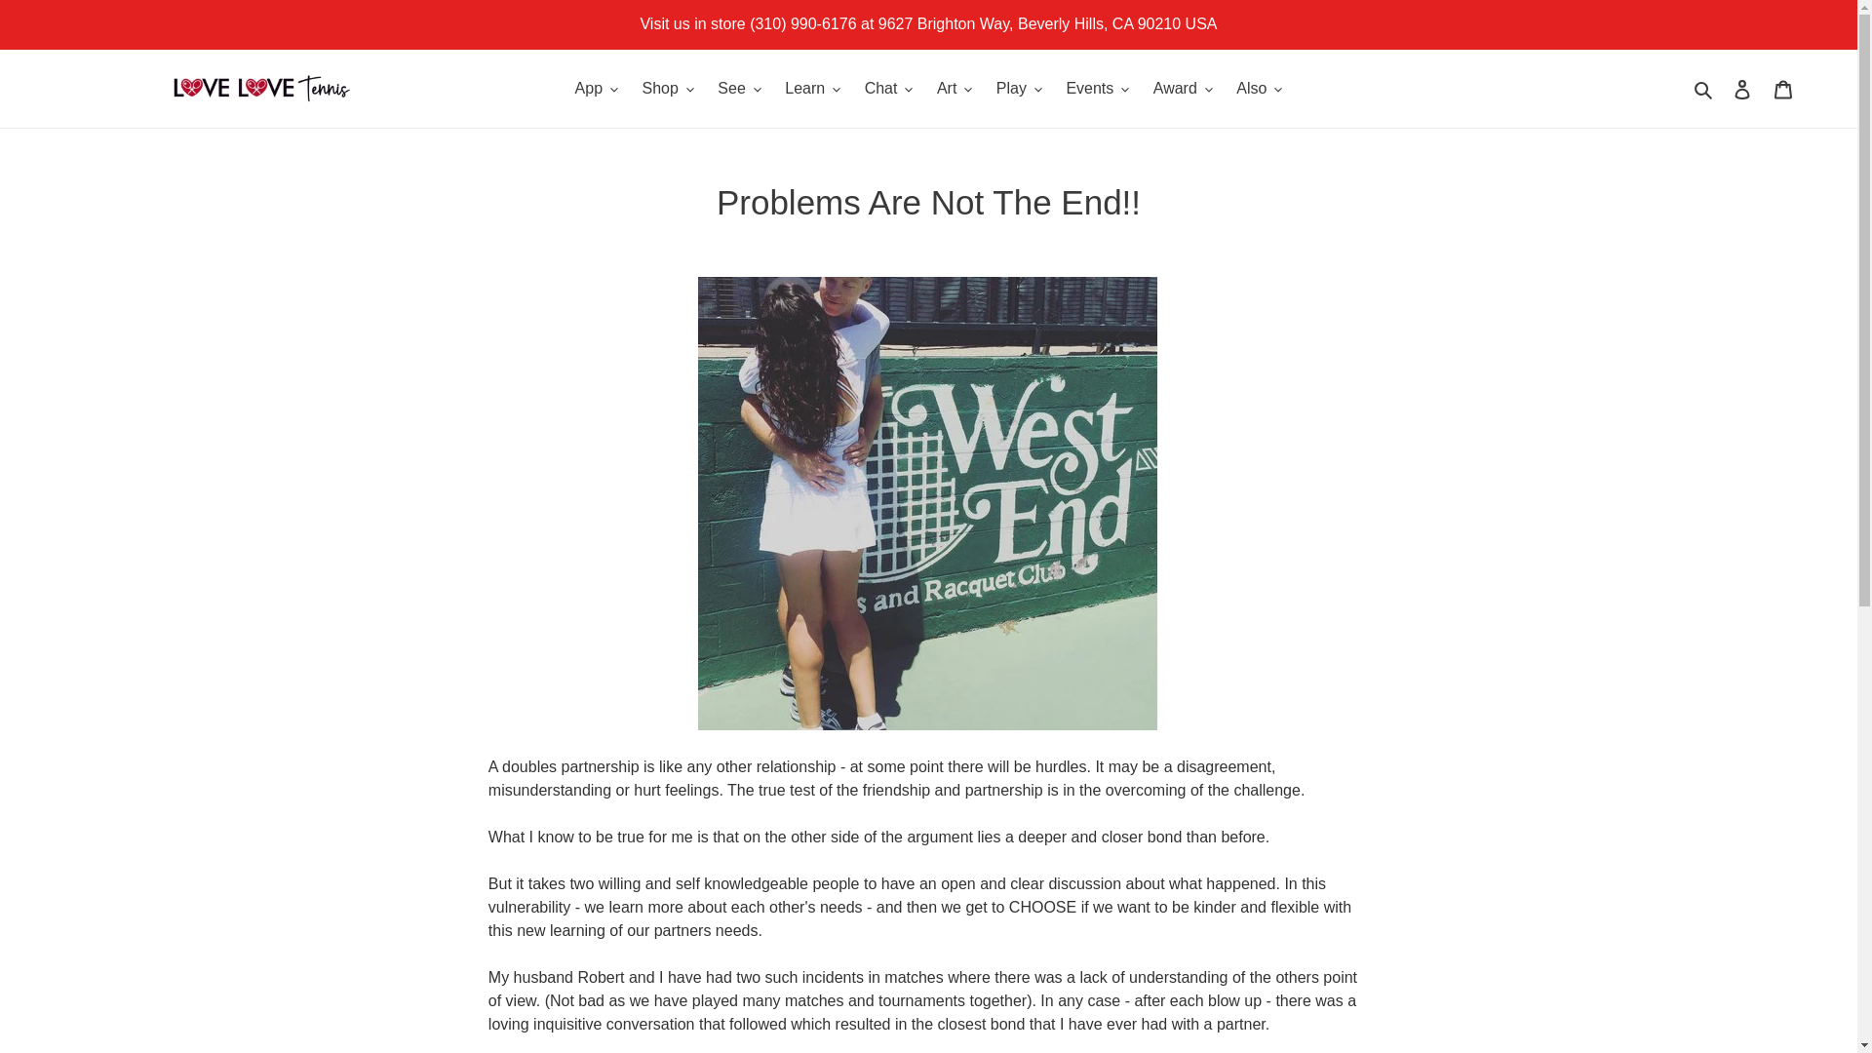  What do you see at coordinates (738, 88) in the screenshot?
I see `See` at bounding box center [738, 88].